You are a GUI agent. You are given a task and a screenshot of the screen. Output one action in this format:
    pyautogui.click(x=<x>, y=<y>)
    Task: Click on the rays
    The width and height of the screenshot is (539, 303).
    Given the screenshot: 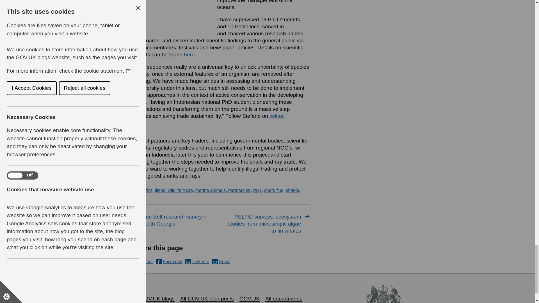 What is the action you would take?
    pyautogui.click(x=257, y=190)
    